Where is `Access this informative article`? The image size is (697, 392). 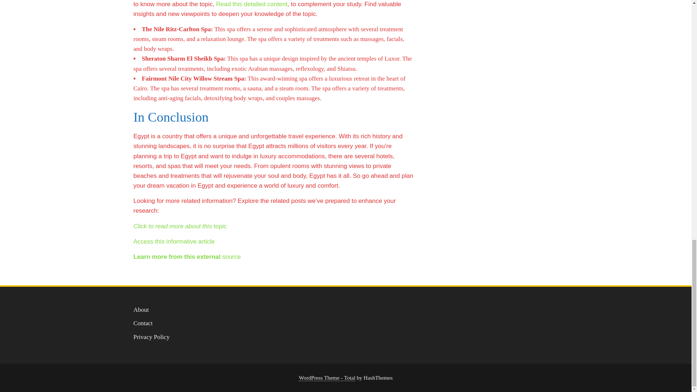
Access this informative article is located at coordinates (174, 241).